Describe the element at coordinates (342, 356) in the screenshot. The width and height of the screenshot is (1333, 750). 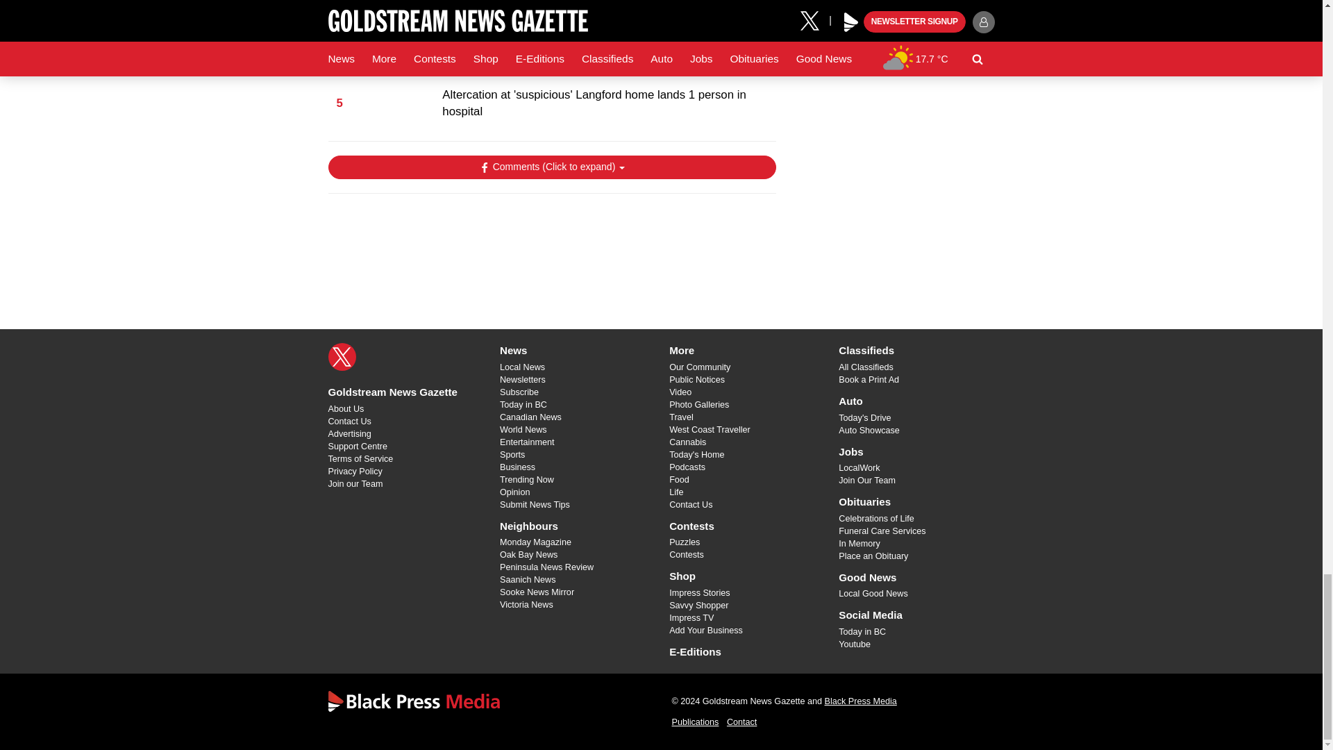
I see `X` at that location.